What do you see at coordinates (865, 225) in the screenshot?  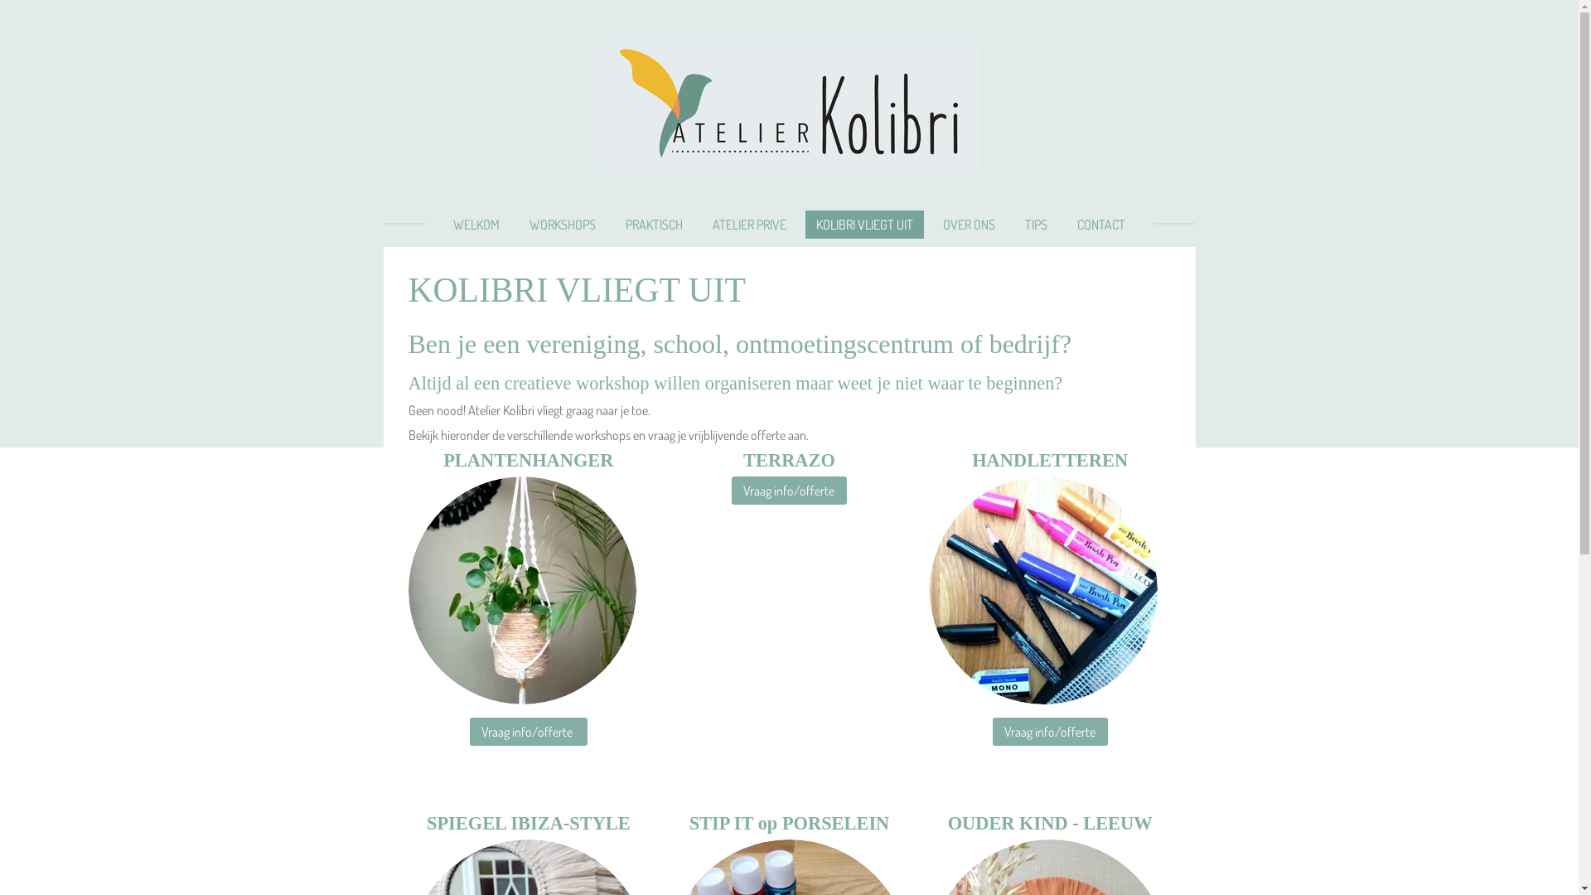 I see `KOLIBRI VLIEGT UIT` at bounding box center [865, 225].